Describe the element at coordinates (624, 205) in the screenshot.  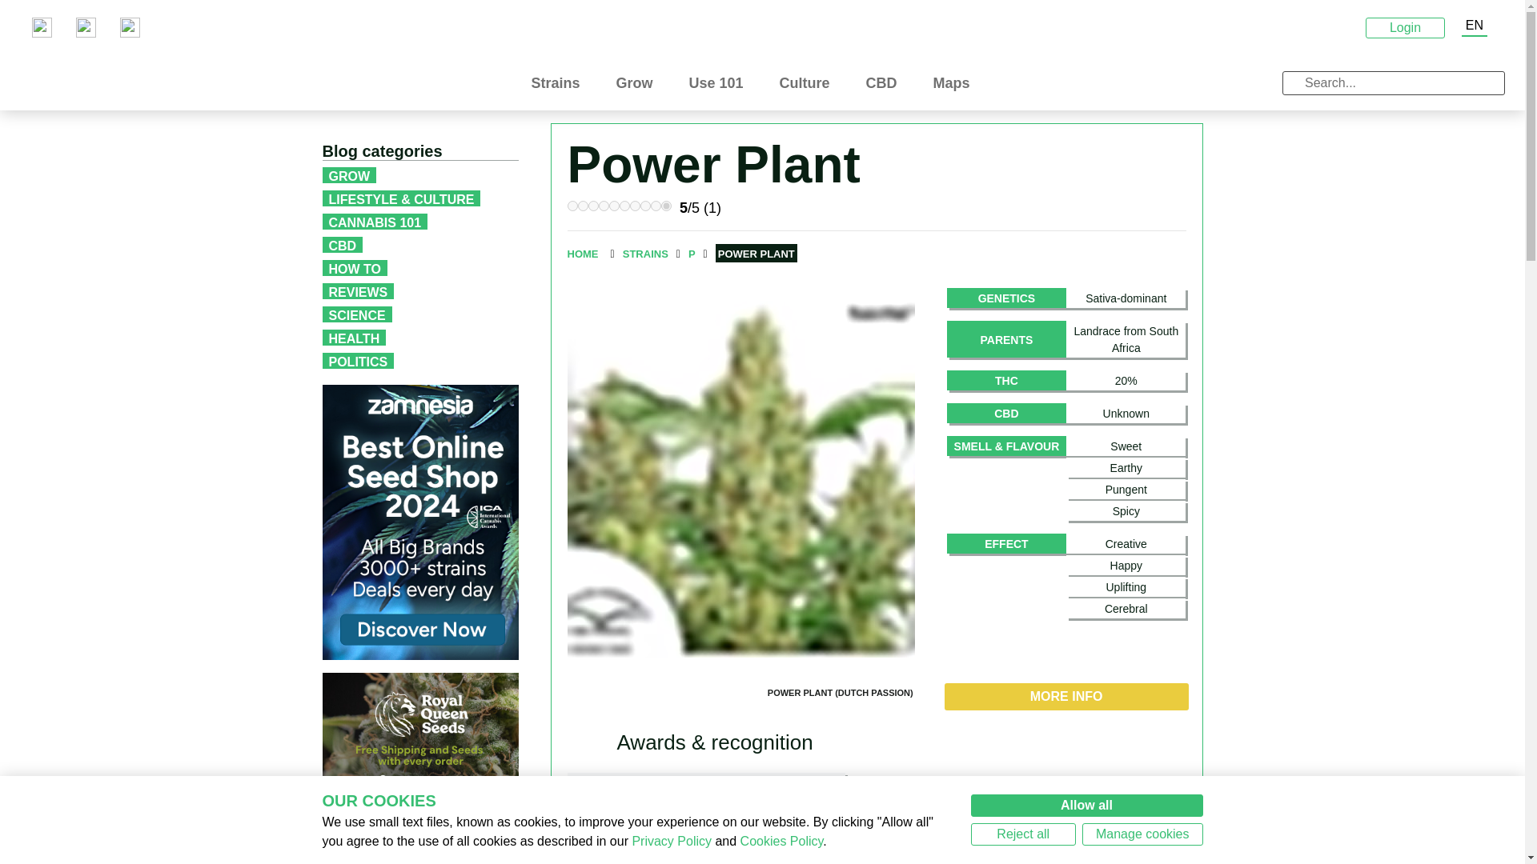
I see `6` at that location.